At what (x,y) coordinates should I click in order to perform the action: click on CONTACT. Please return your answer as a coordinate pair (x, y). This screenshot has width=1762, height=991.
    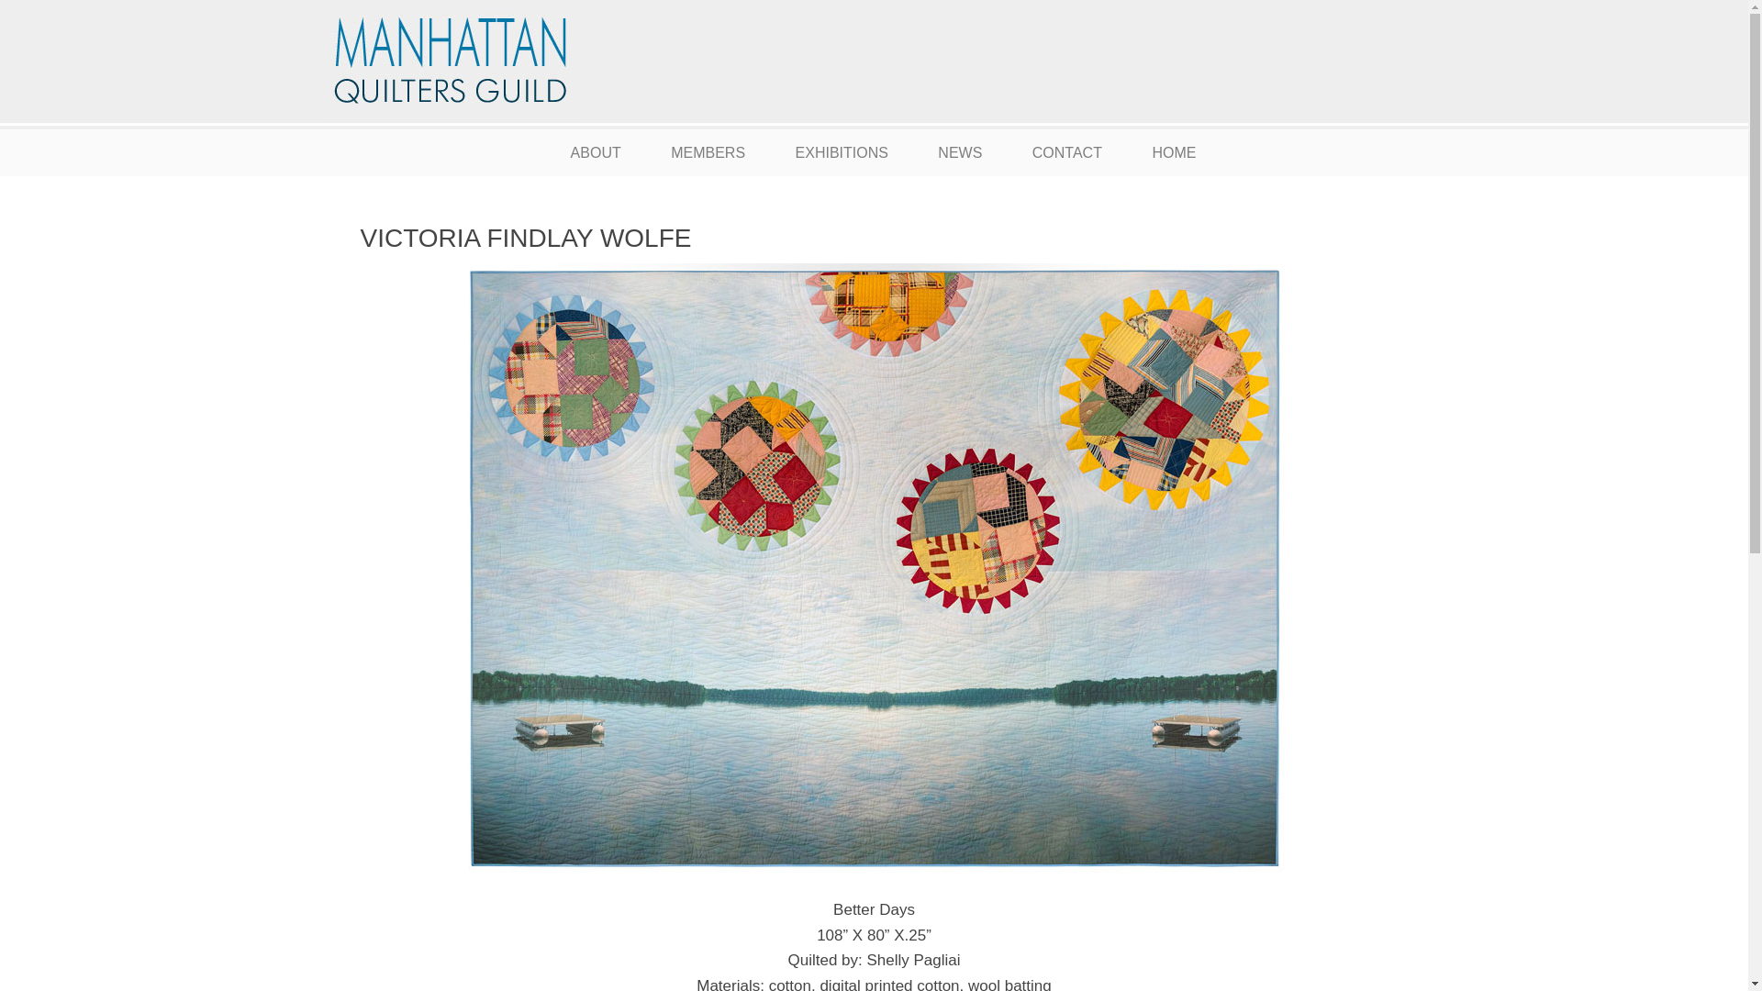
    Looking at the image, I should click on (1066, 152).